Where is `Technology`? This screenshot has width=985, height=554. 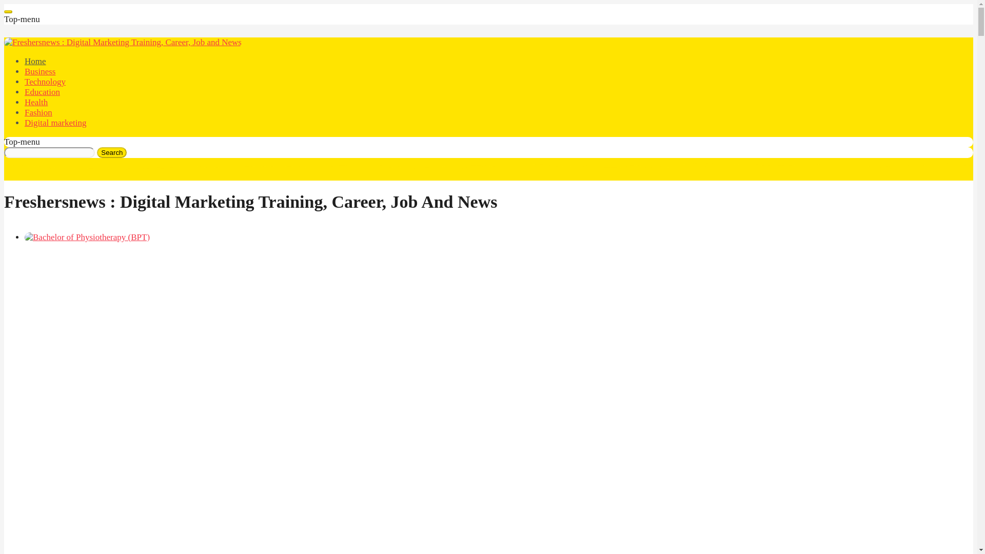
Technology is located at coordinates (45, 82).